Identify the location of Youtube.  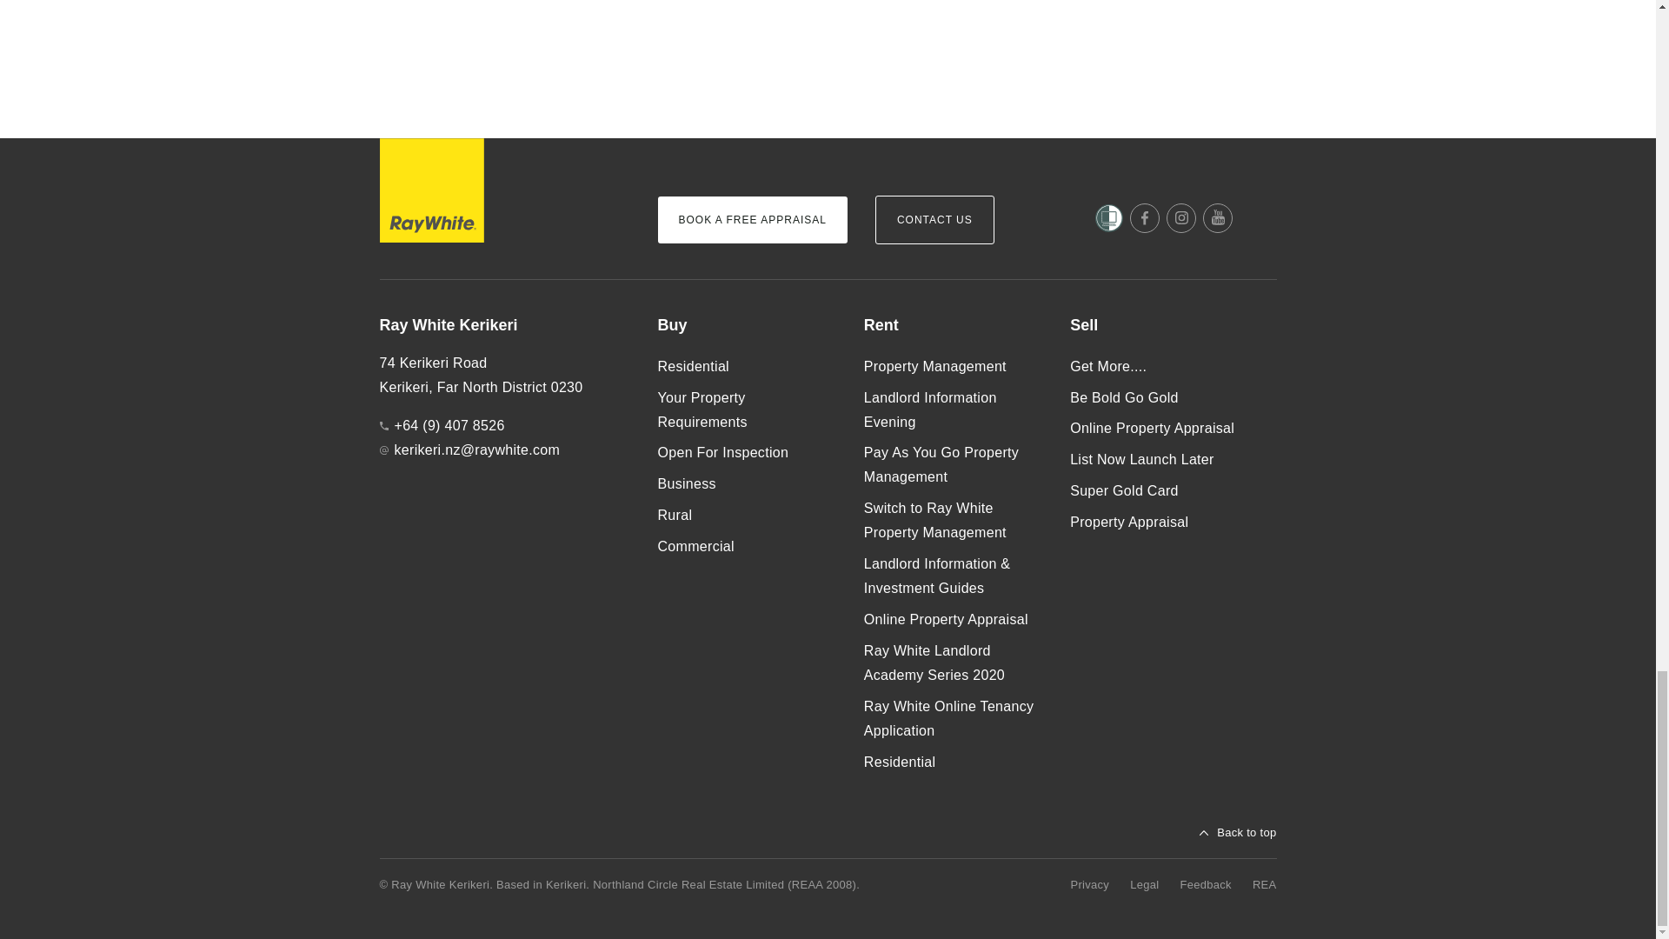
(1218, 217).